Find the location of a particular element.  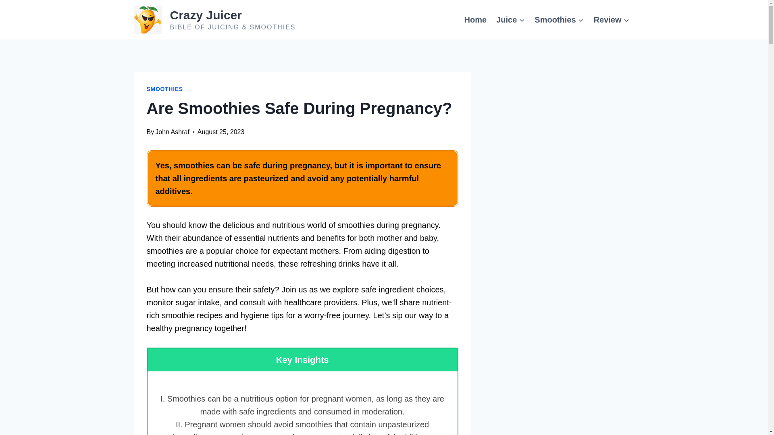

Home is located at coordinates (476, 19).